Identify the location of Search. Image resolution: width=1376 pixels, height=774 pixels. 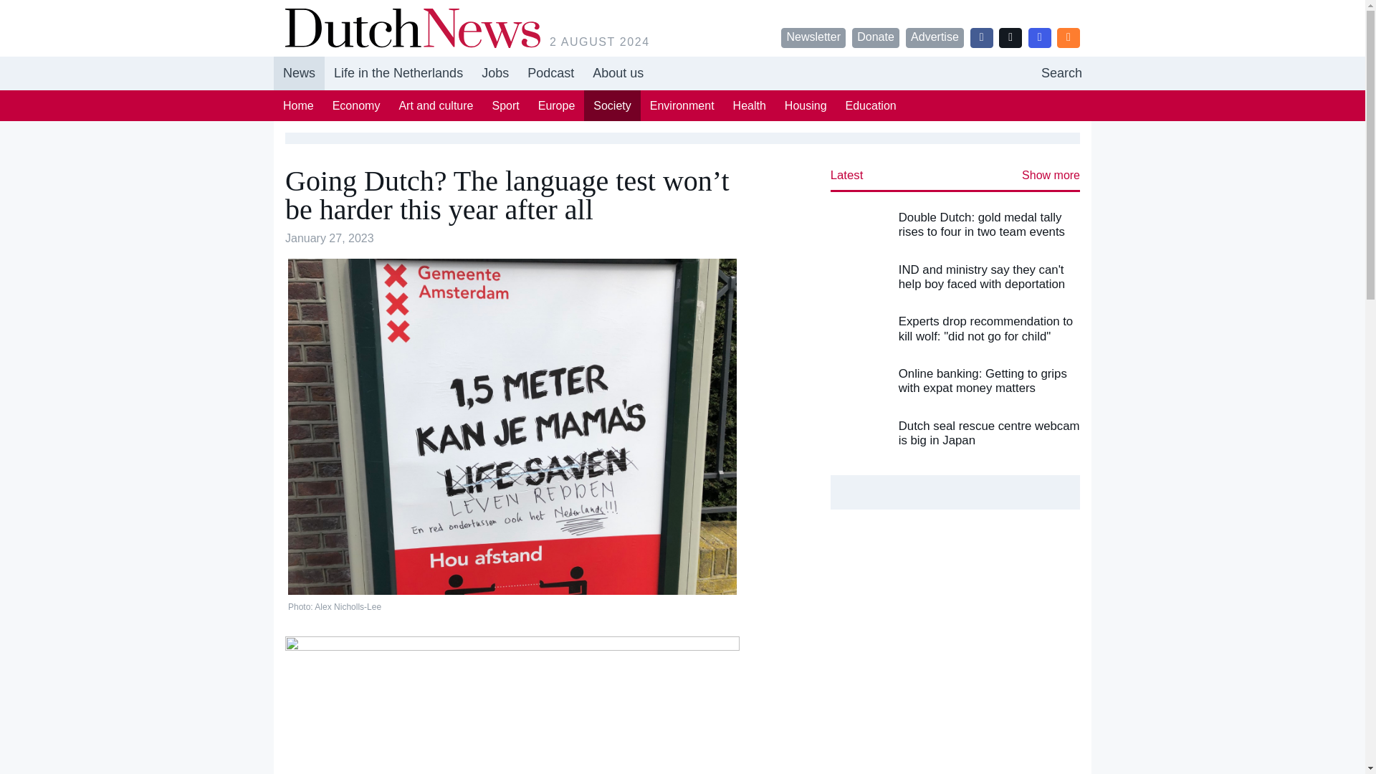
(494, 73).